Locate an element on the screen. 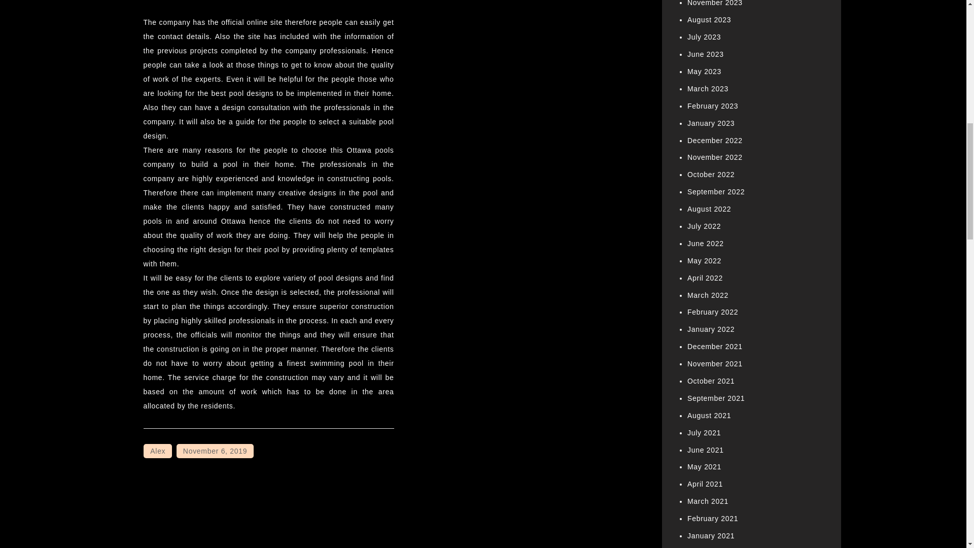  October 2022 is located at coordinates (711, 175).